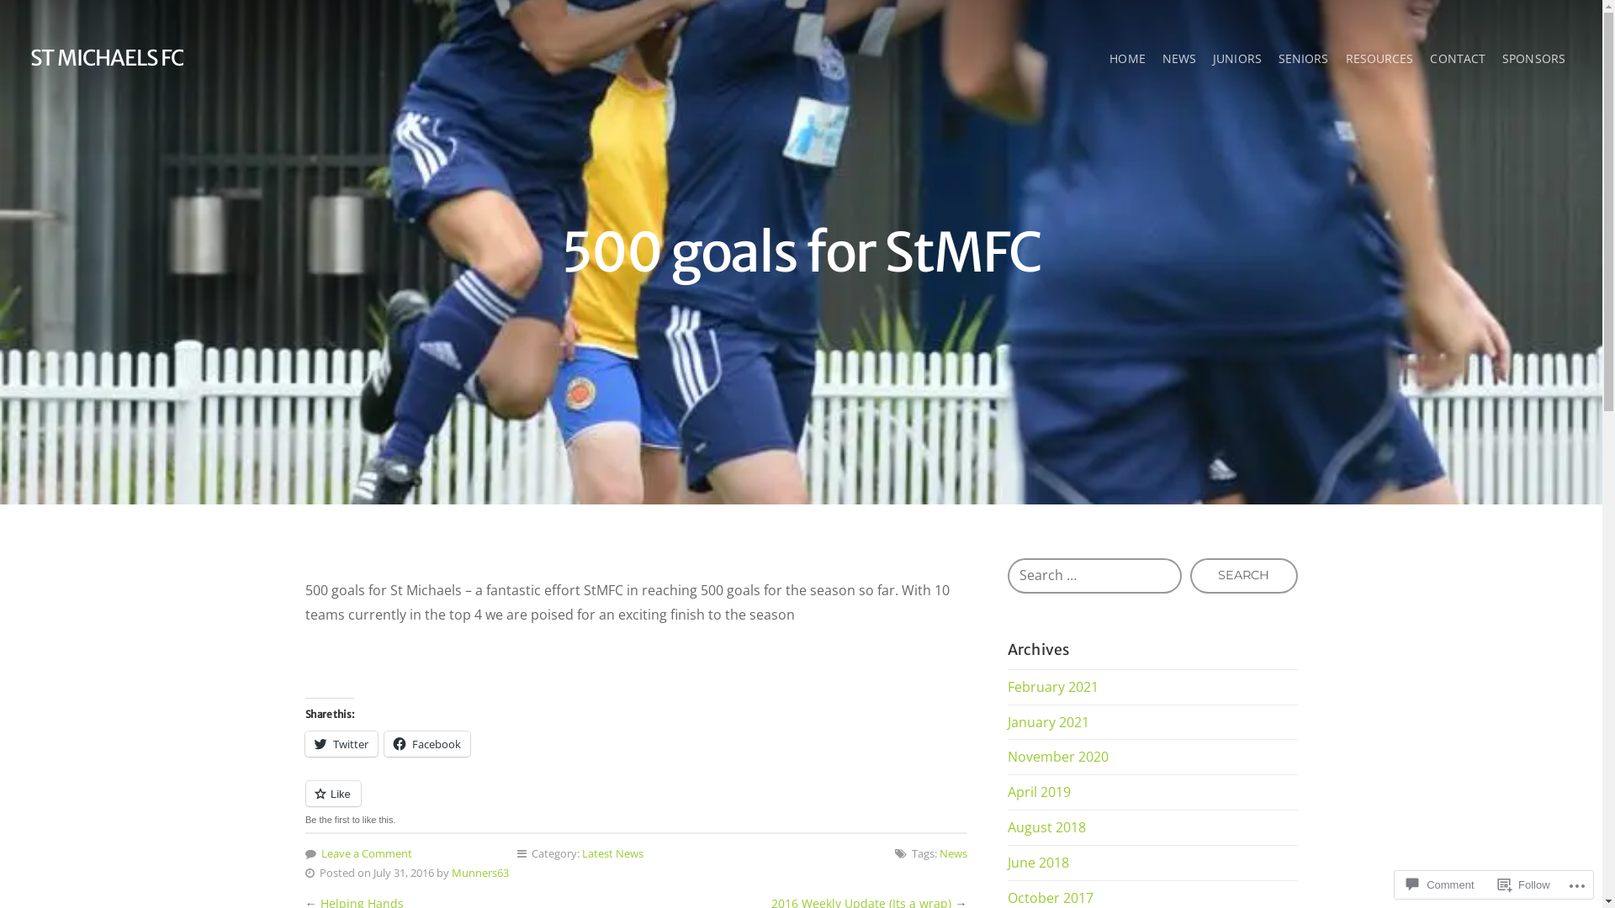 Image resolution: width=1615 pixels, height=908 pixels. I want to click on Twitter, so click(341, 744).